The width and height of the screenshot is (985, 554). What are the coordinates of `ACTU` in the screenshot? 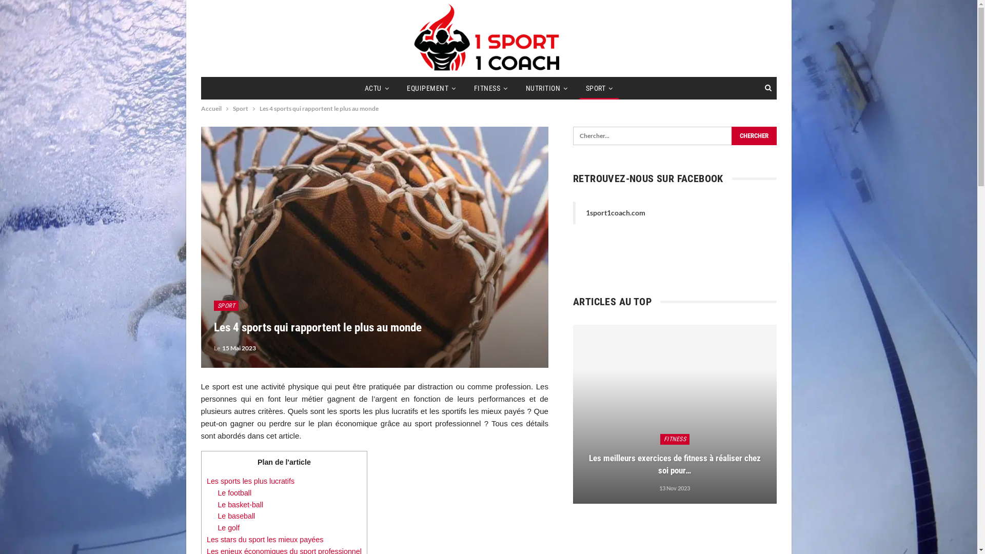 It's located at (377, 88).